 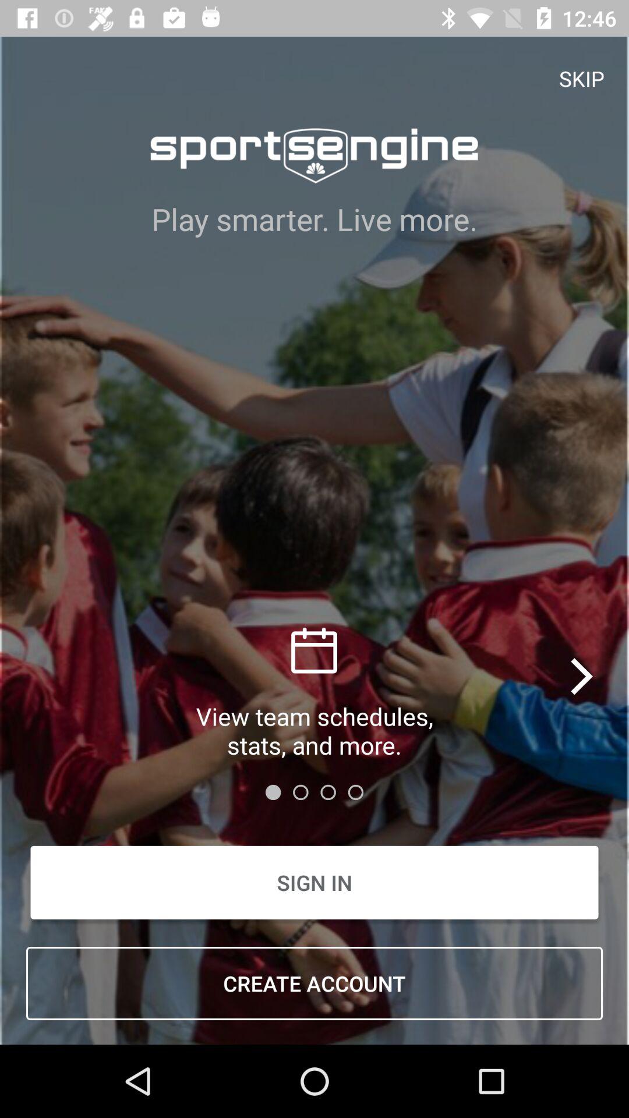 What do you see at coordinates (314, 883) in the screenshot?
I see `open the sign in item` at bounding box center [314, 883].